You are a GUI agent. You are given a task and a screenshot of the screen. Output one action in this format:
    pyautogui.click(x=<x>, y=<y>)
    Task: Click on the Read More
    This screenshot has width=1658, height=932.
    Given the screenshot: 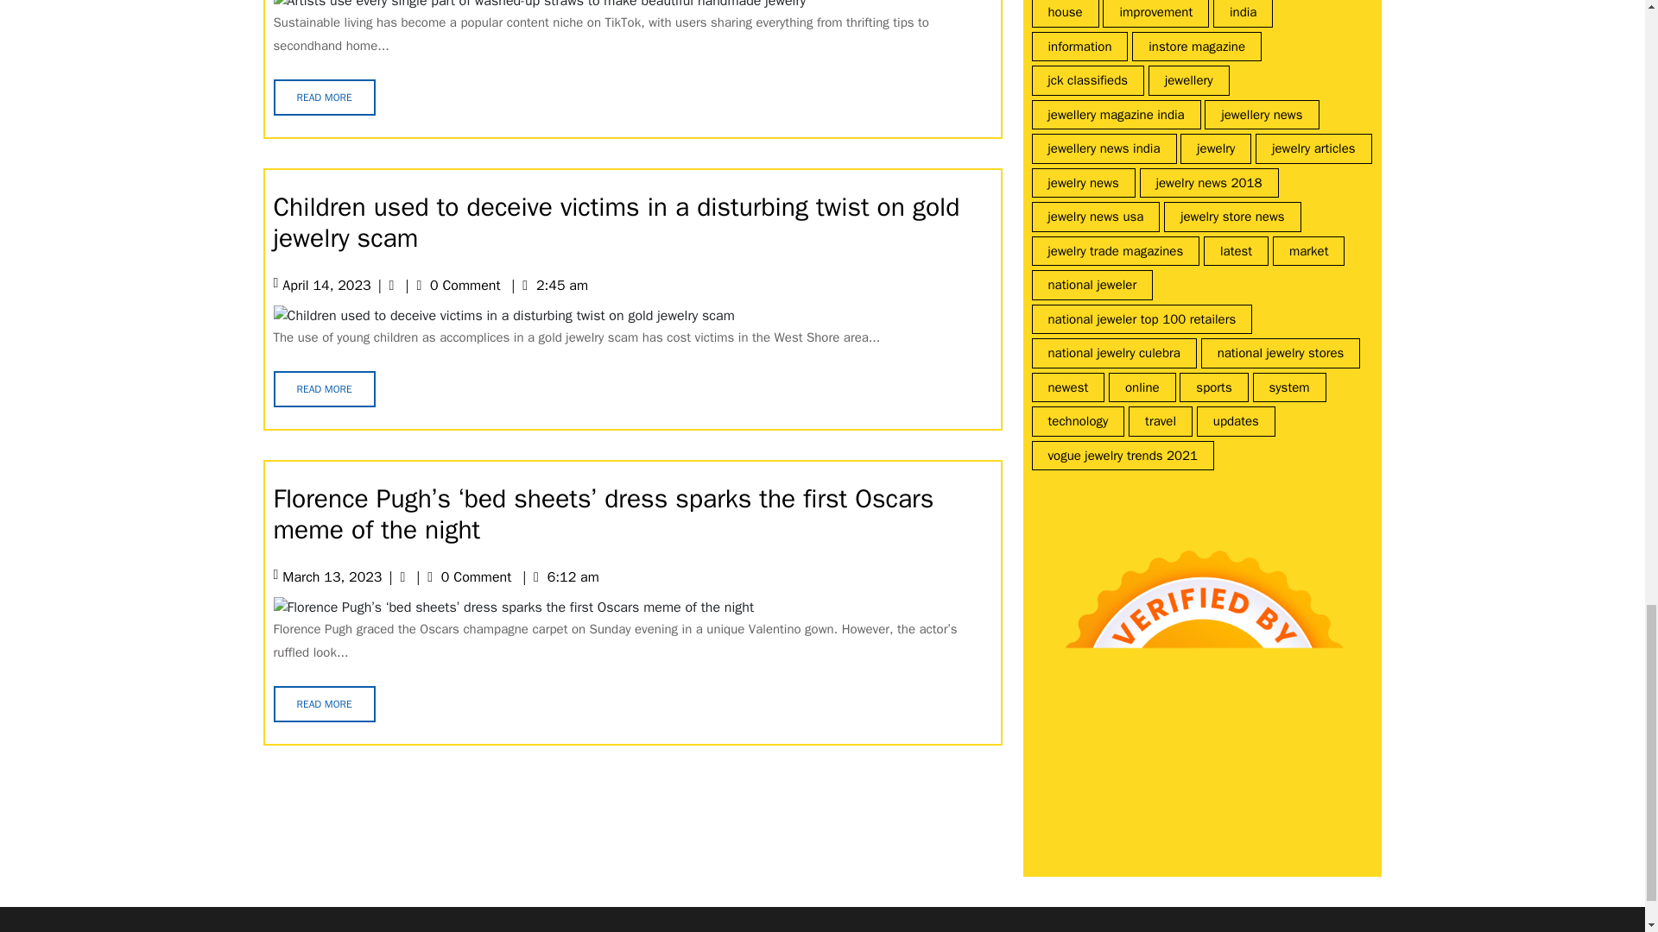 What is the action you would take?
    pyautogui.click(x=323, y=97)
    